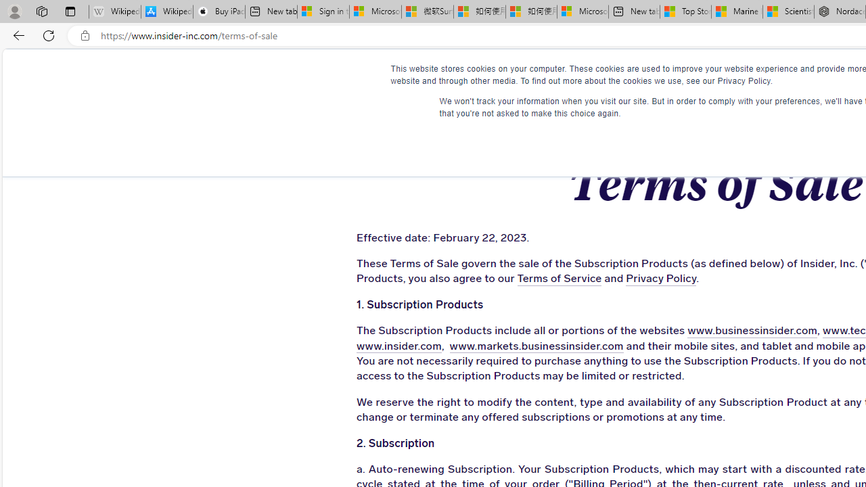  Describe the element at coordinates (219, 12) in the screenshot. I see `Buy iPad - Apple` at that location.